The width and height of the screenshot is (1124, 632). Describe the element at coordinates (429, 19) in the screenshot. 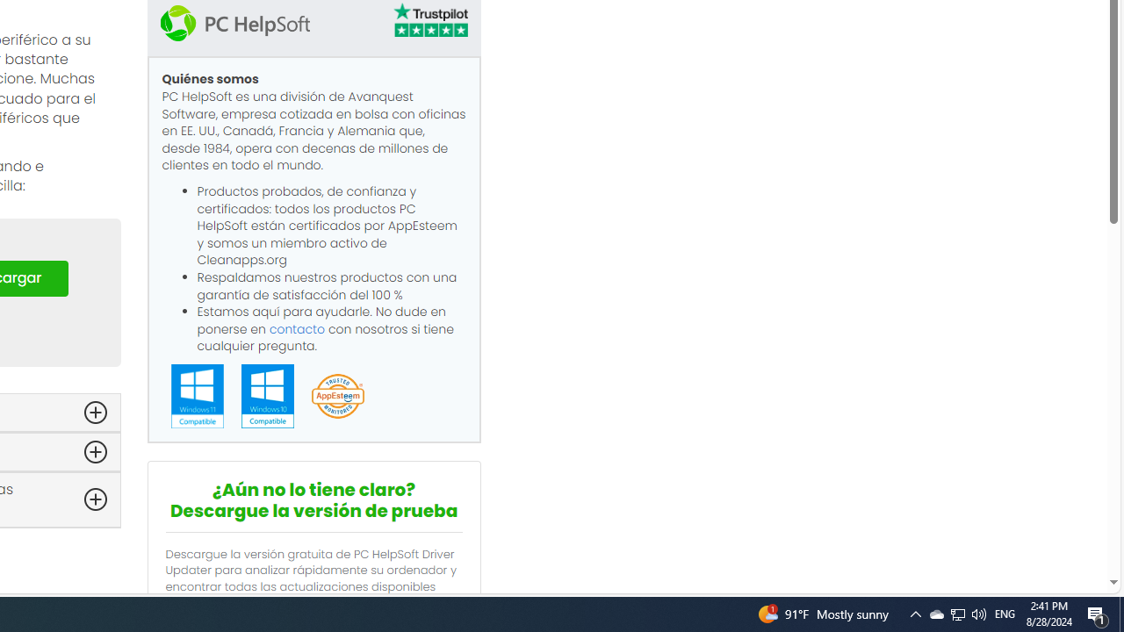

I see `TrustPilot` at that location.